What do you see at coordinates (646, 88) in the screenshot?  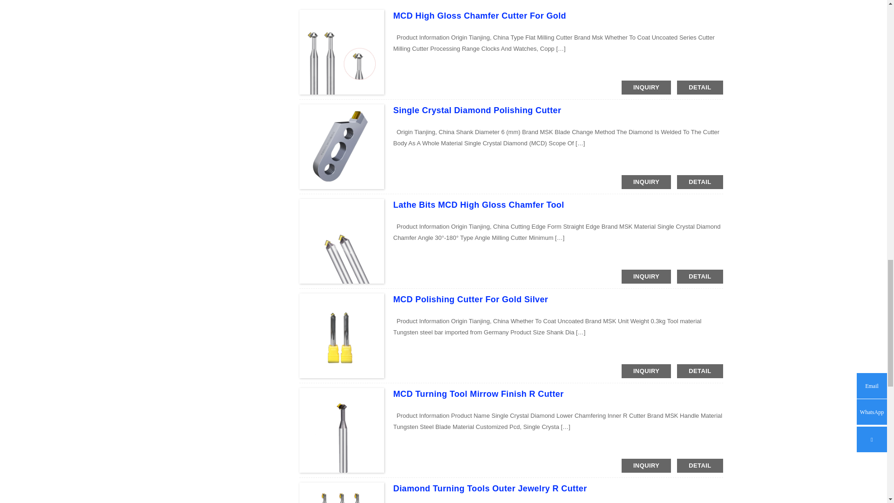 I see `INQUIRY` at bounding box center [646, 88].